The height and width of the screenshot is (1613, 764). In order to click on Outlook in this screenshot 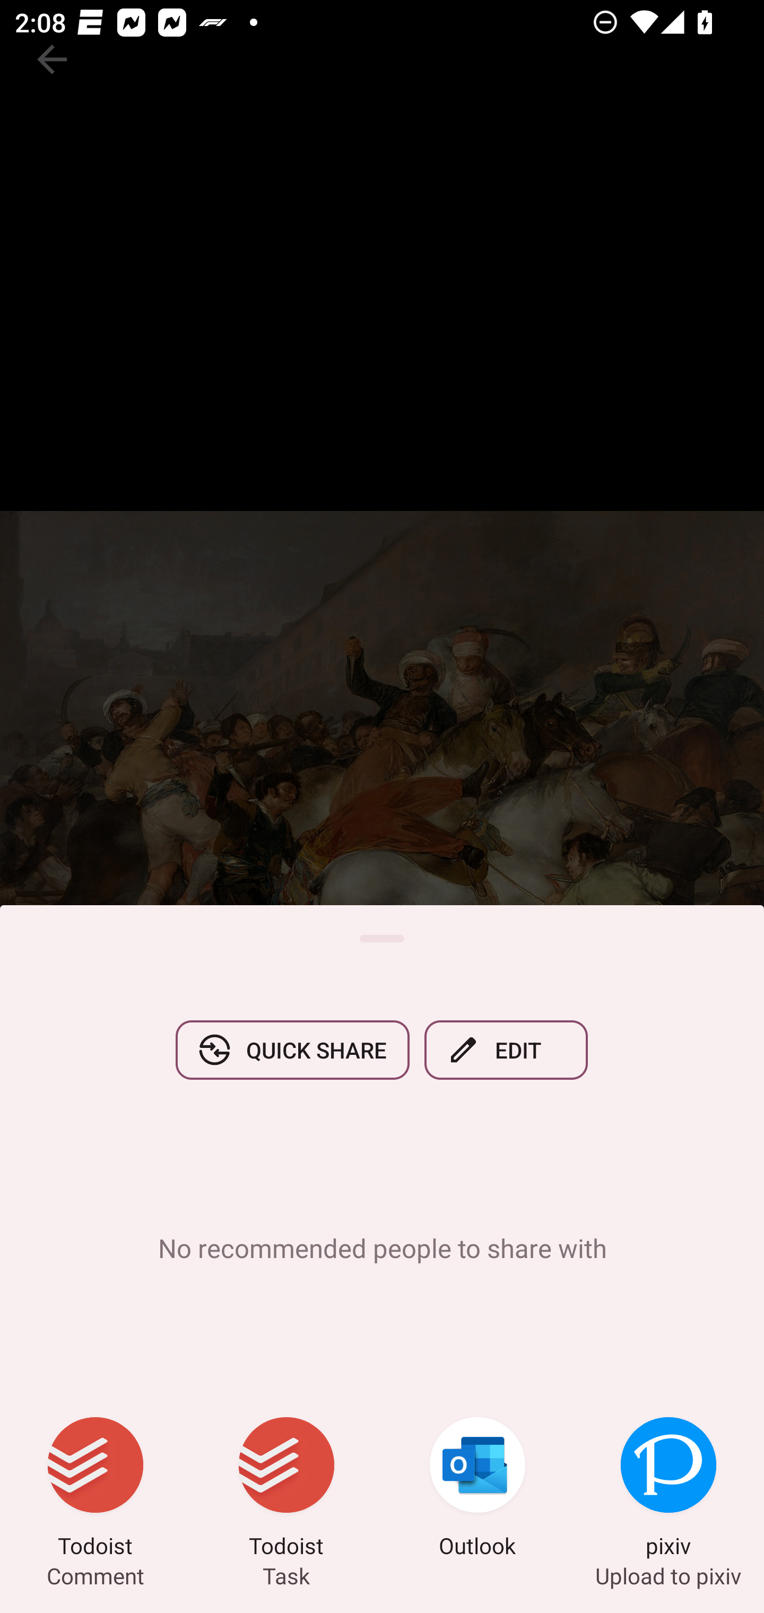, I will do `click(477, 1490)`.